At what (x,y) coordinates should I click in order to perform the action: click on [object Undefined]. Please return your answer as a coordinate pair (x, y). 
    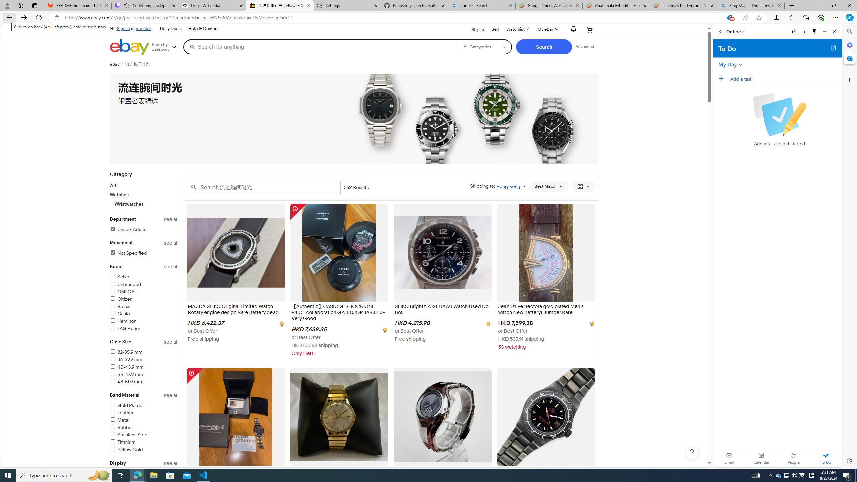
    Looking at the image, I should click on (591, 324).